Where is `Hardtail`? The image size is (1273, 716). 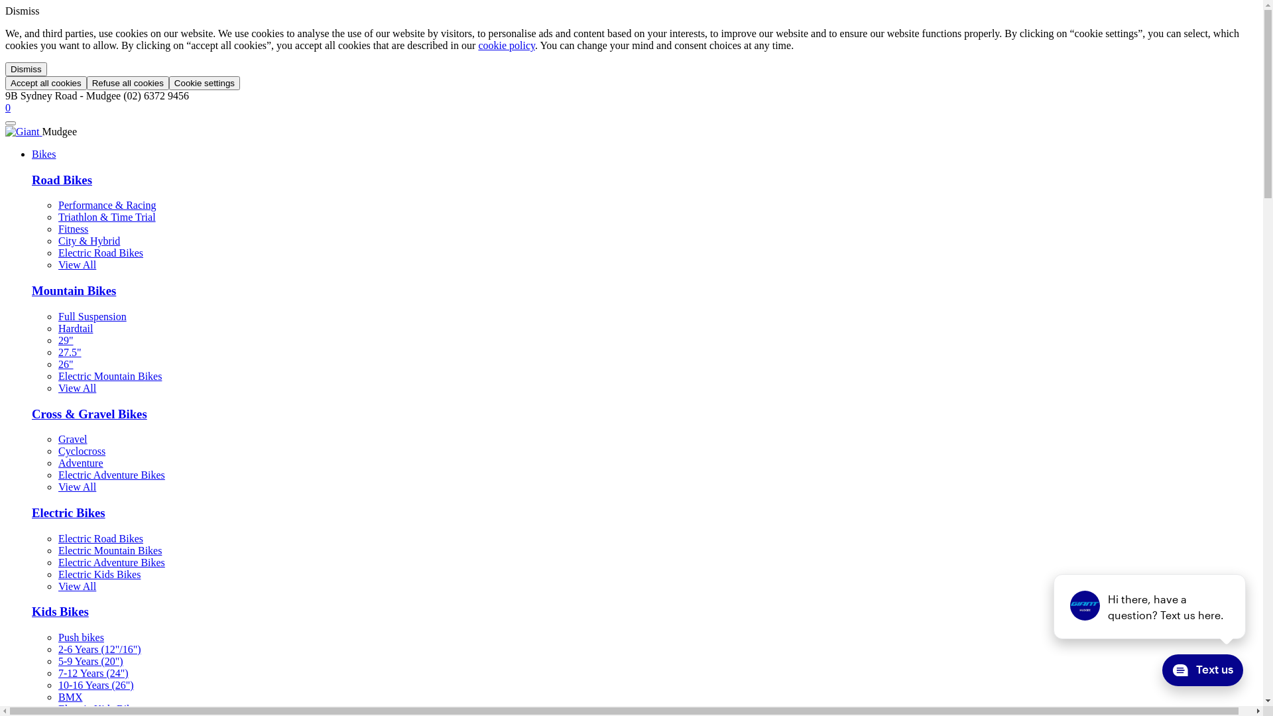
Hardtail is located at coordinates (76, 329).